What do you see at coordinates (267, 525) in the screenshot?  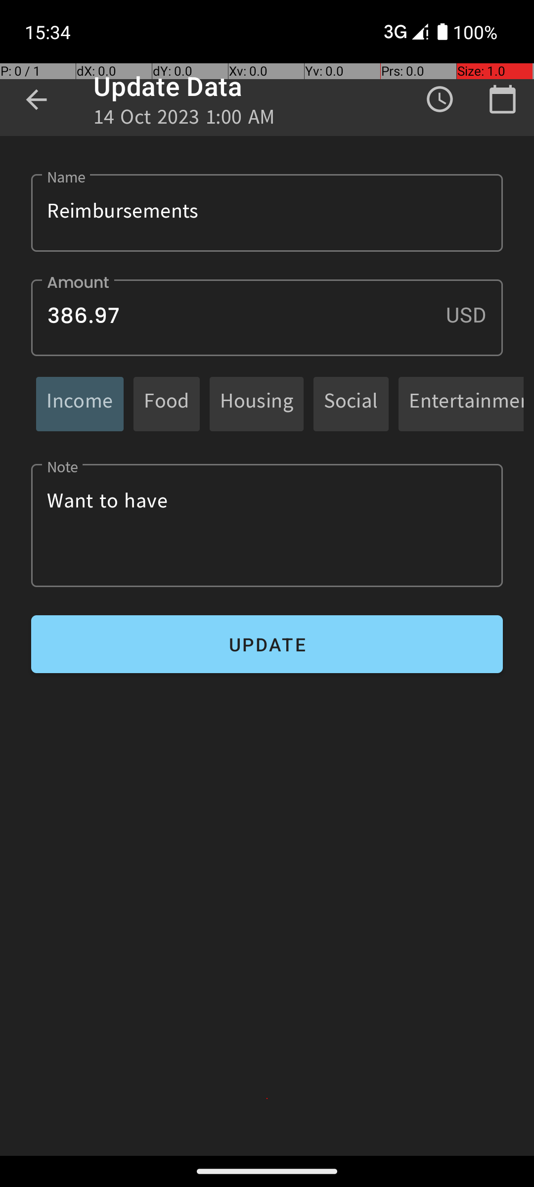 I see `Want to have` at bounding box center [267, 525].